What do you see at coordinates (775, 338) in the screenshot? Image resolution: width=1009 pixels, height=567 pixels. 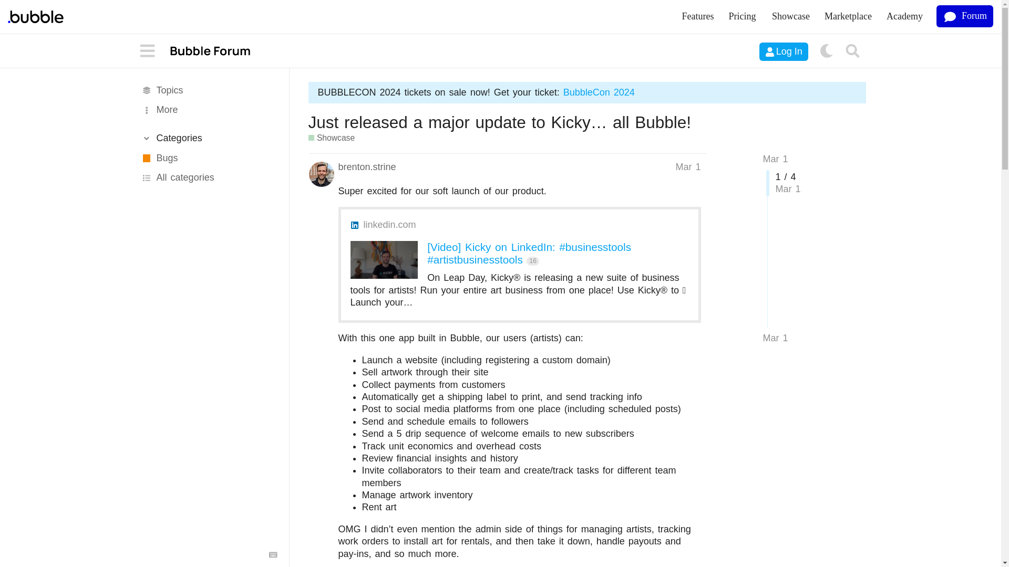 I see `Mar 1` at bounding box center [775, 338].